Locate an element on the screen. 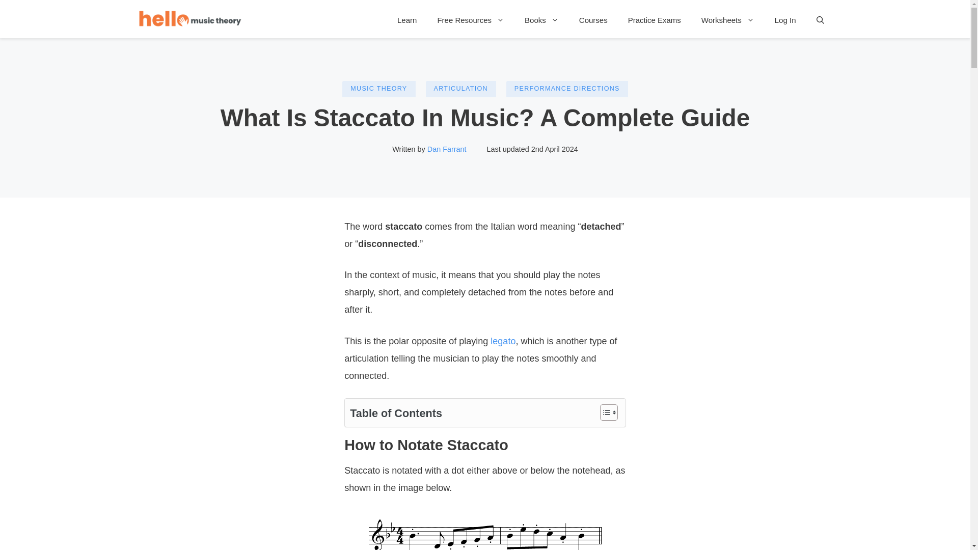 Image resolution: width=978 pixels, height=550 pixels. Dan Farrant is located at coordinates (447, 149).